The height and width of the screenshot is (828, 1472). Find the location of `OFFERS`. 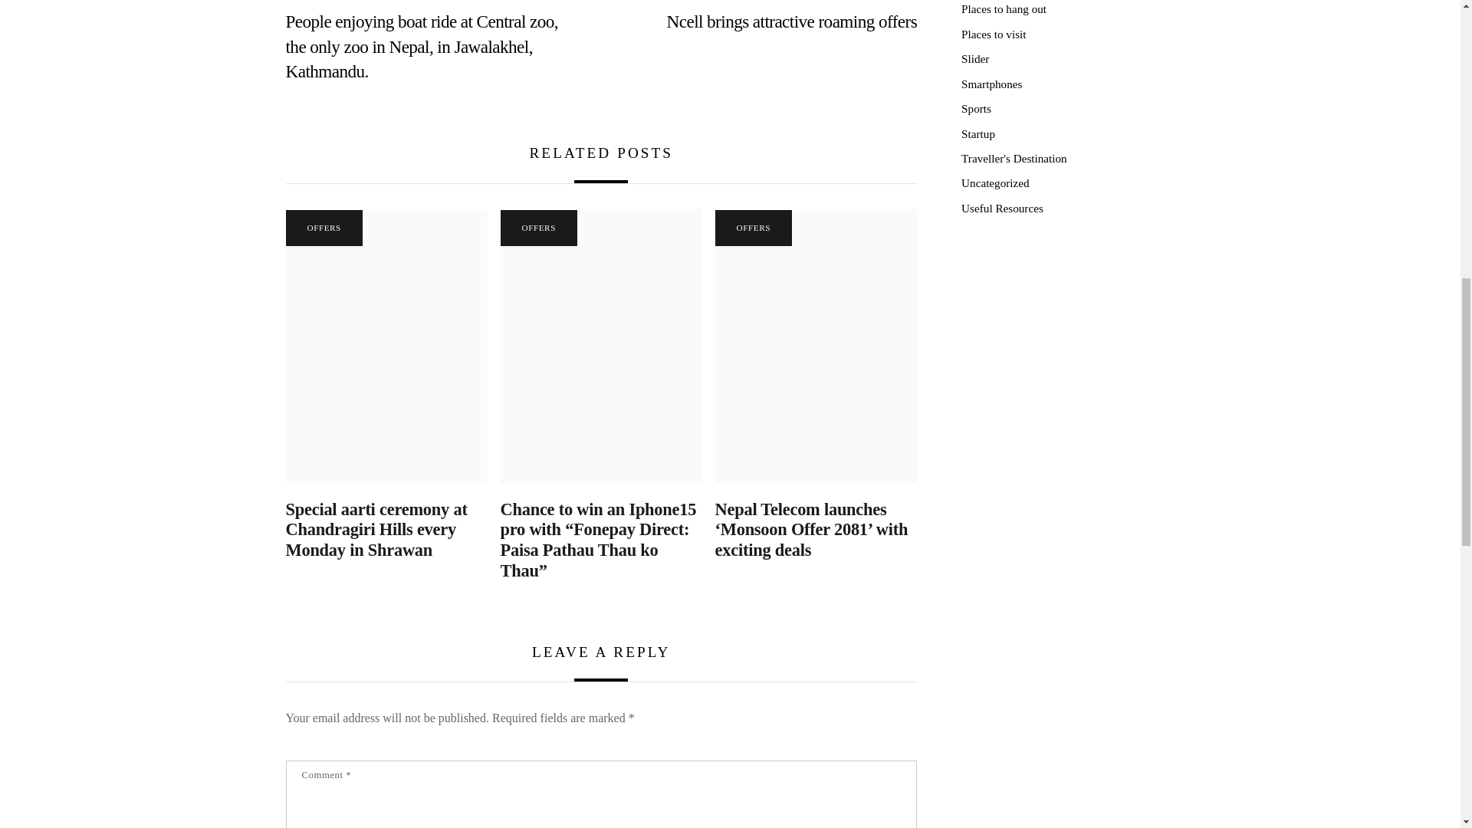

OFFERS is located at coordinates (324, 228).